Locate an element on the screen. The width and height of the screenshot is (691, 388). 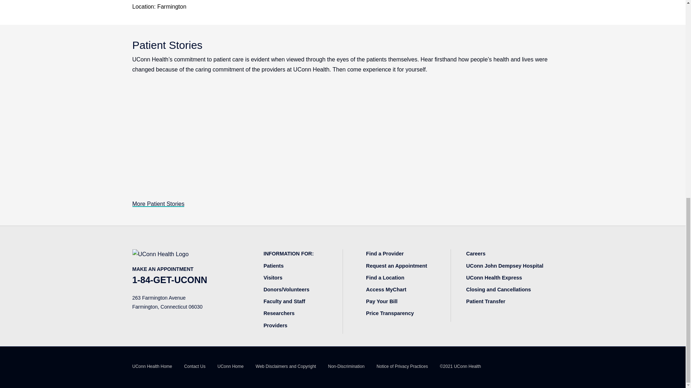
Price Transparency is located at coordinates (390, 313).